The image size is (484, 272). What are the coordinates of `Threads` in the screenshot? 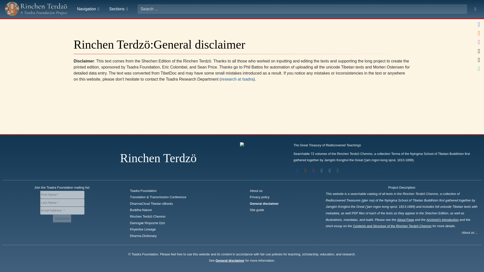 It's located at (479, 51).